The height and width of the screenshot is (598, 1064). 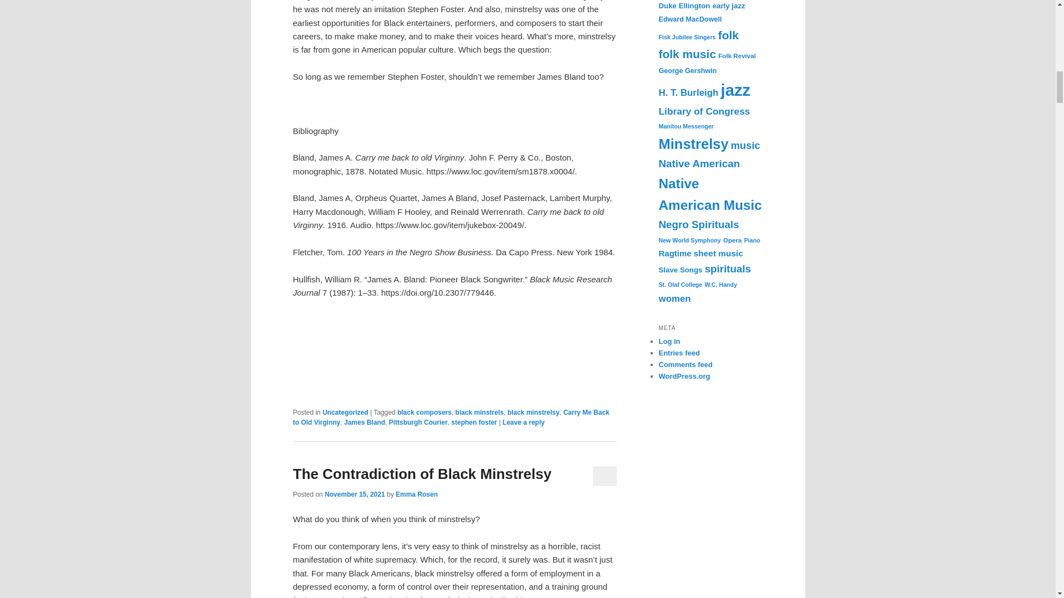 I want to click on stephen foster, so click(x=474, y=422).